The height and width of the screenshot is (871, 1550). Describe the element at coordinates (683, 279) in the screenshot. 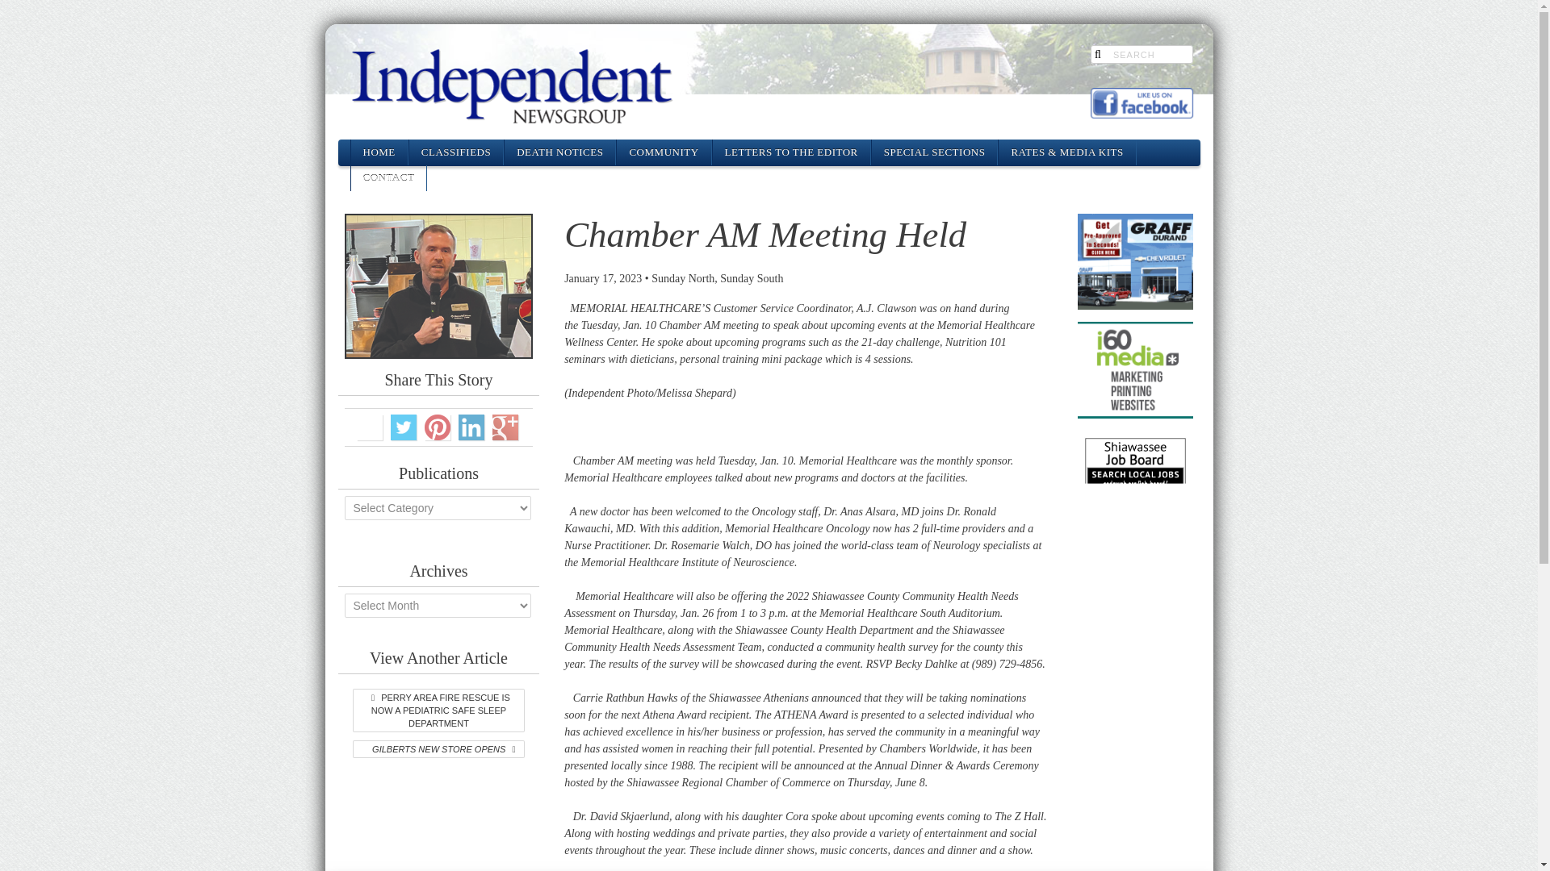

I see `View all posts in Sunday North` at that location.